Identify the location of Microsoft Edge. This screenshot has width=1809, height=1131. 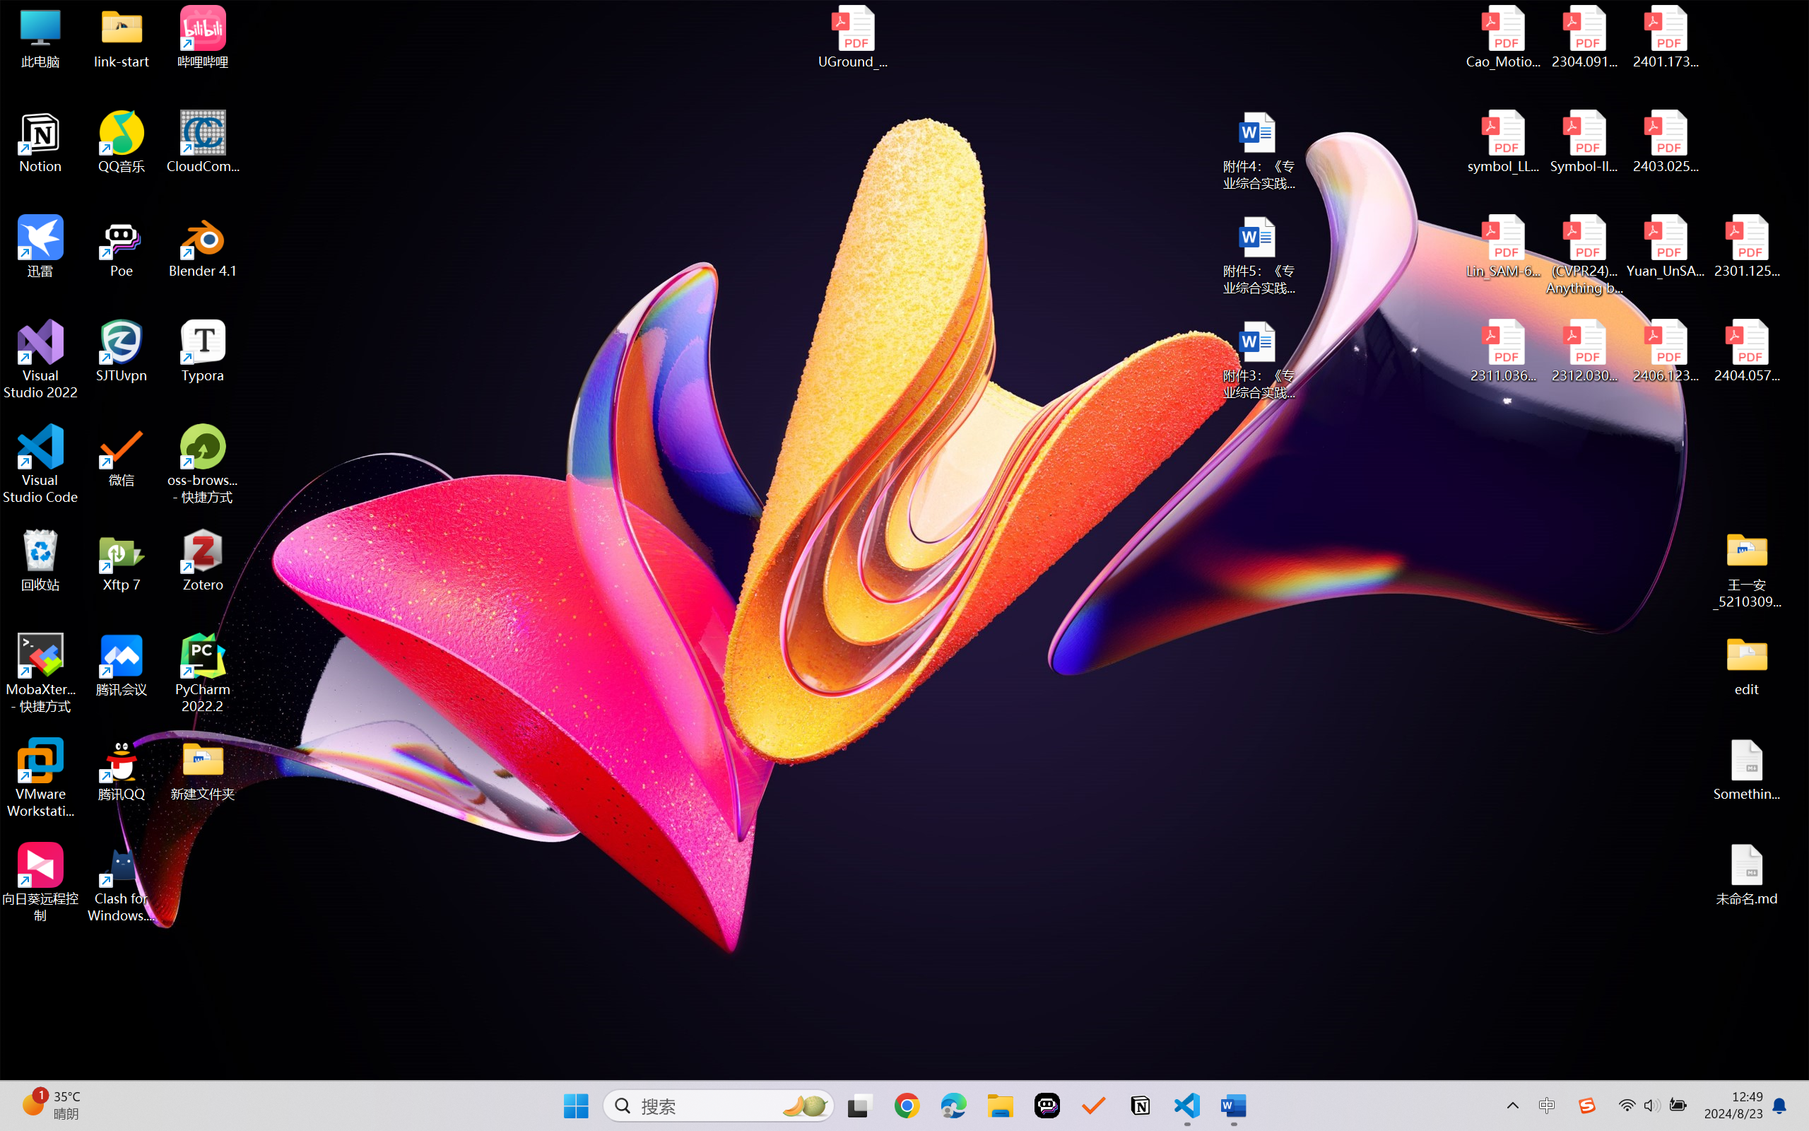
(953, 1106).